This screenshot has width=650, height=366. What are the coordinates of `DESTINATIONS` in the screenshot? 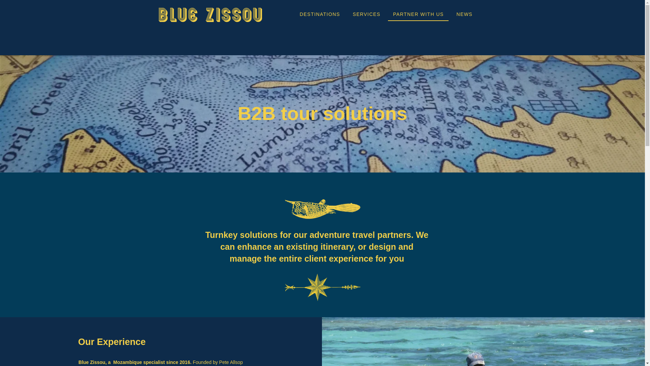 It's located at (320, 14).